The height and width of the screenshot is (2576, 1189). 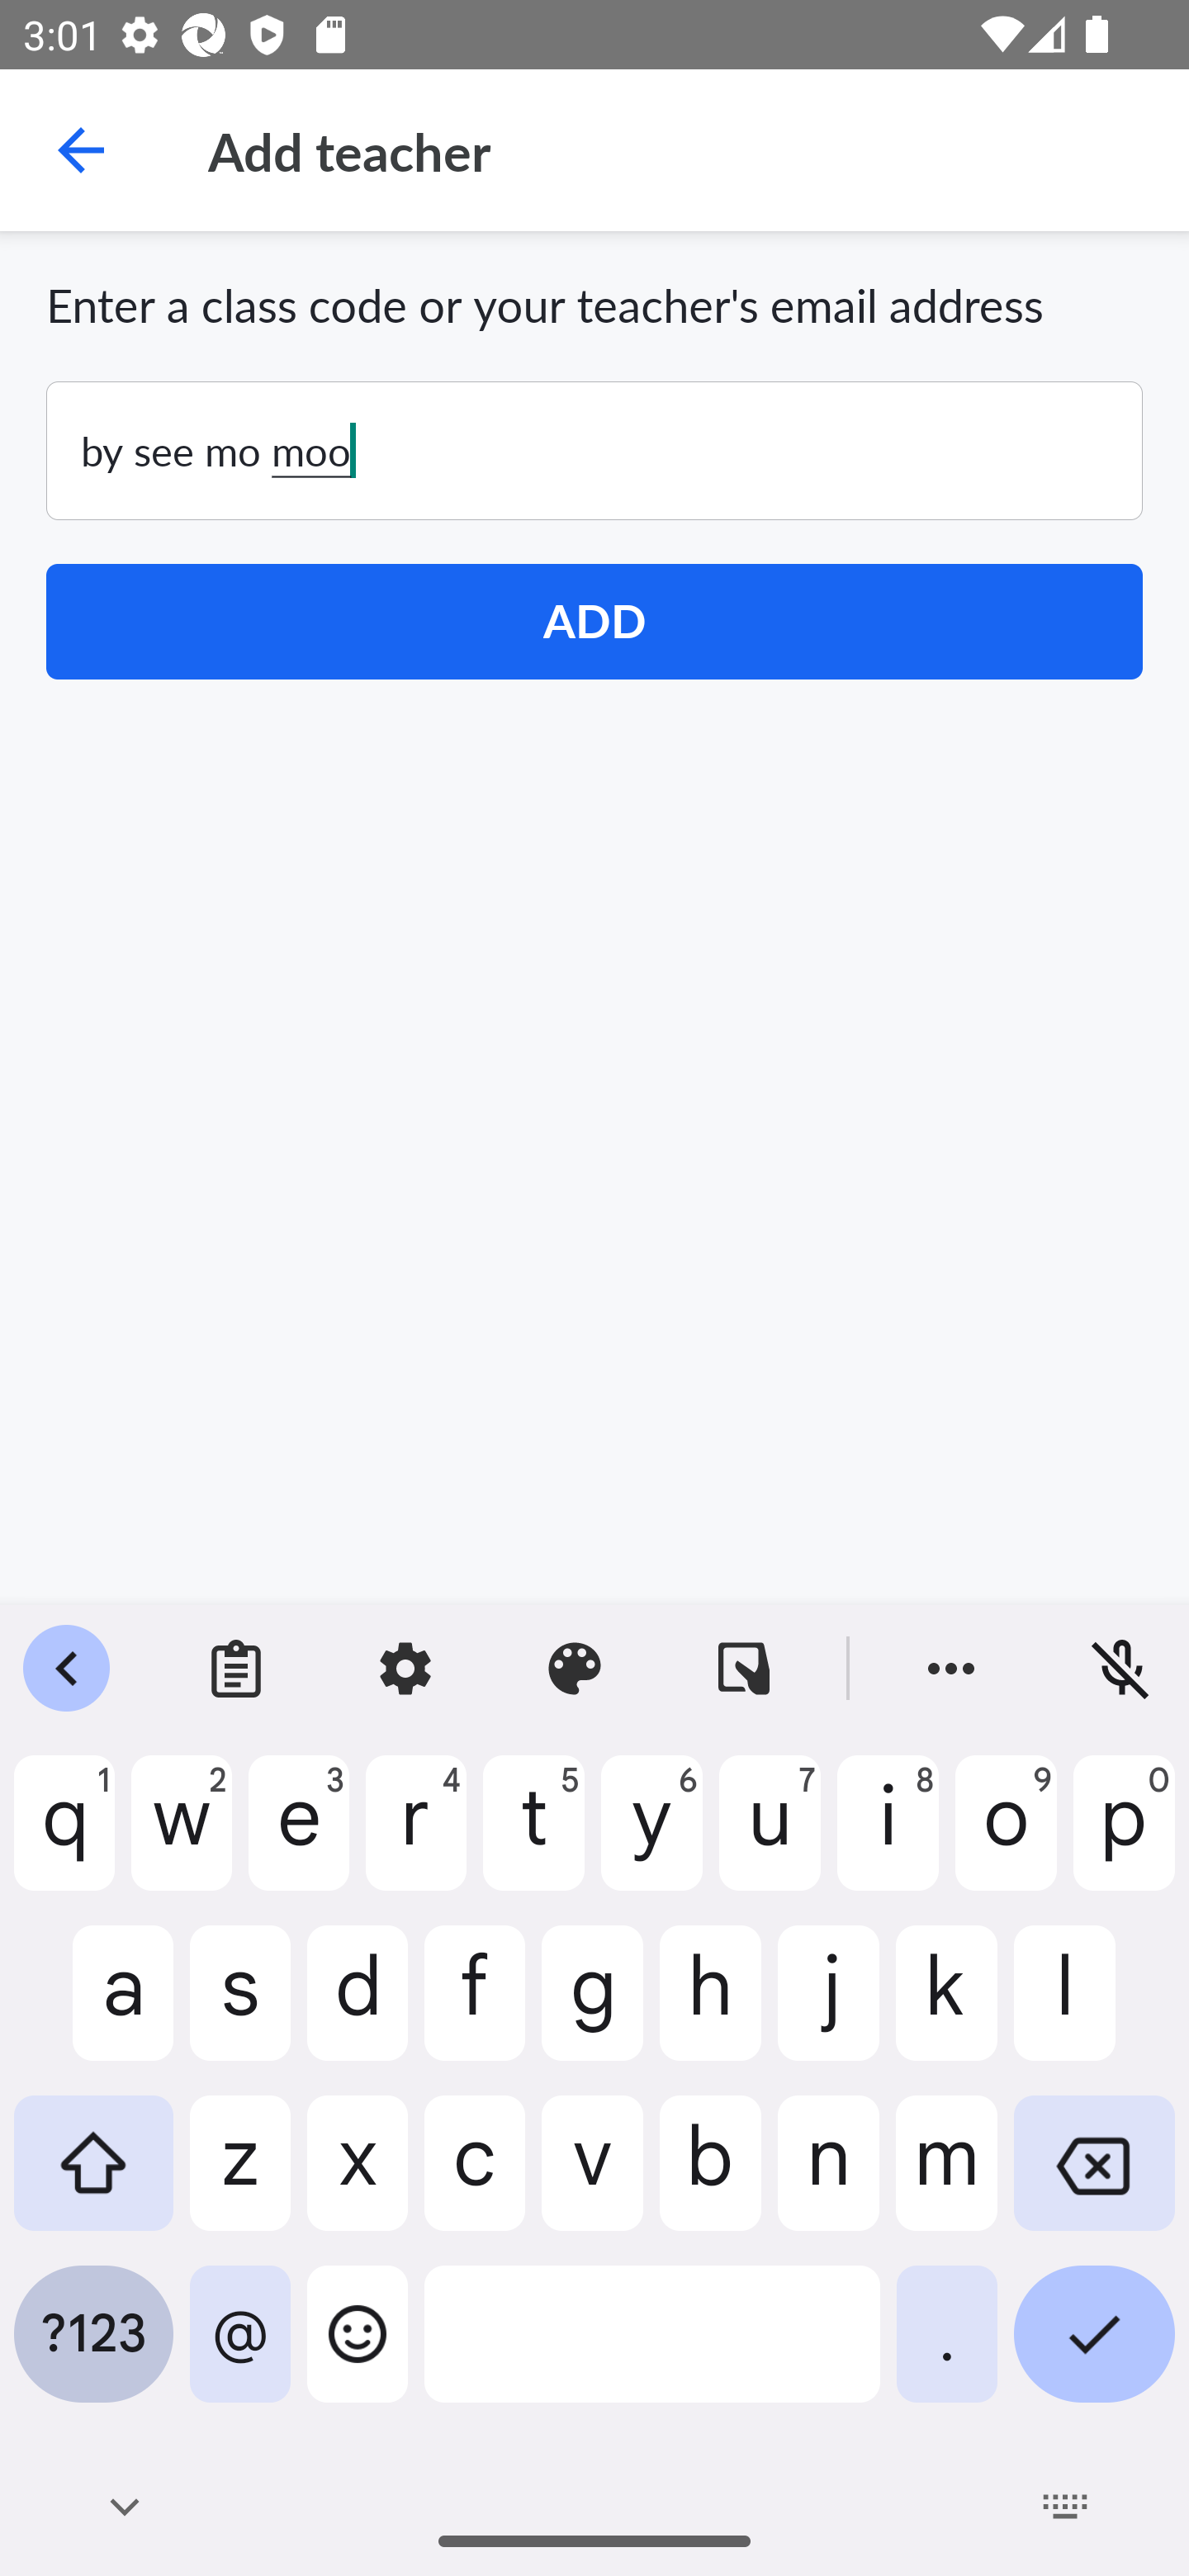 I want to click on Navigate up, so click(x=81, y=150).